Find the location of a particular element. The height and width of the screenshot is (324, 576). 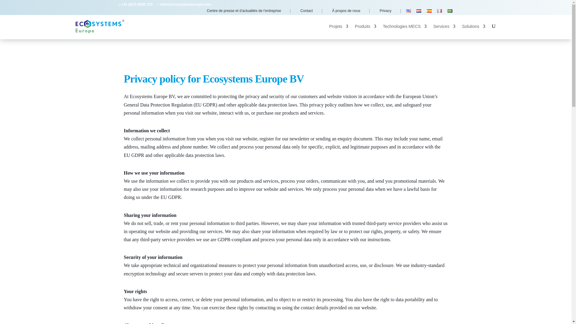

Produits is located at coordinates (365, 31).